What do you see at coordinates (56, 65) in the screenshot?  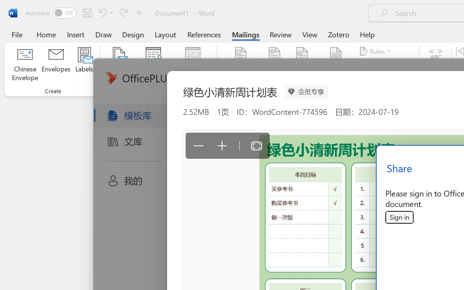 I see `Envelopes...` at bounding box center [56, 65].